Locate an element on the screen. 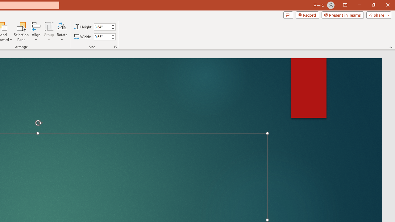 The image size is (395, 222). Less is located at coordinates (113, 38).